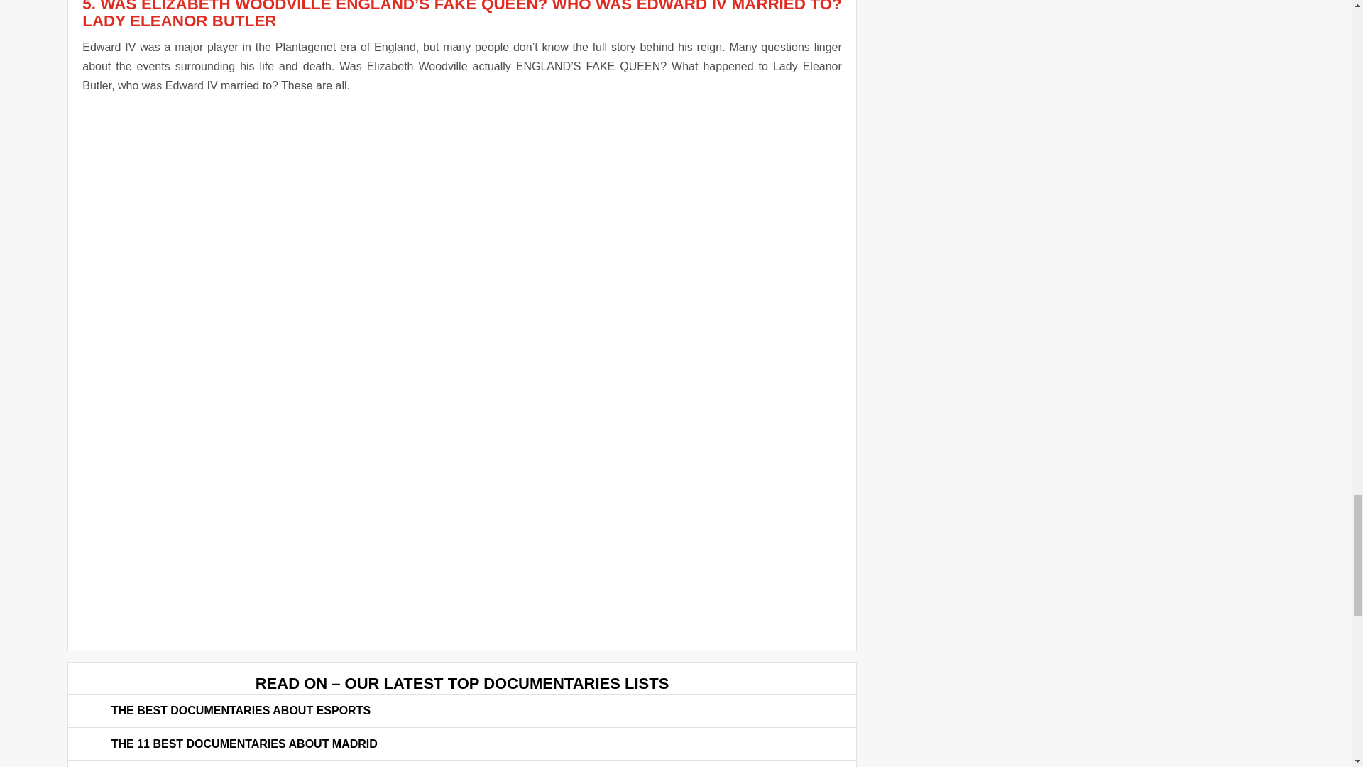  I want to click on THE 11 BEST DOCUMENTARIES ABOUT MADRID, so click(244, 744).